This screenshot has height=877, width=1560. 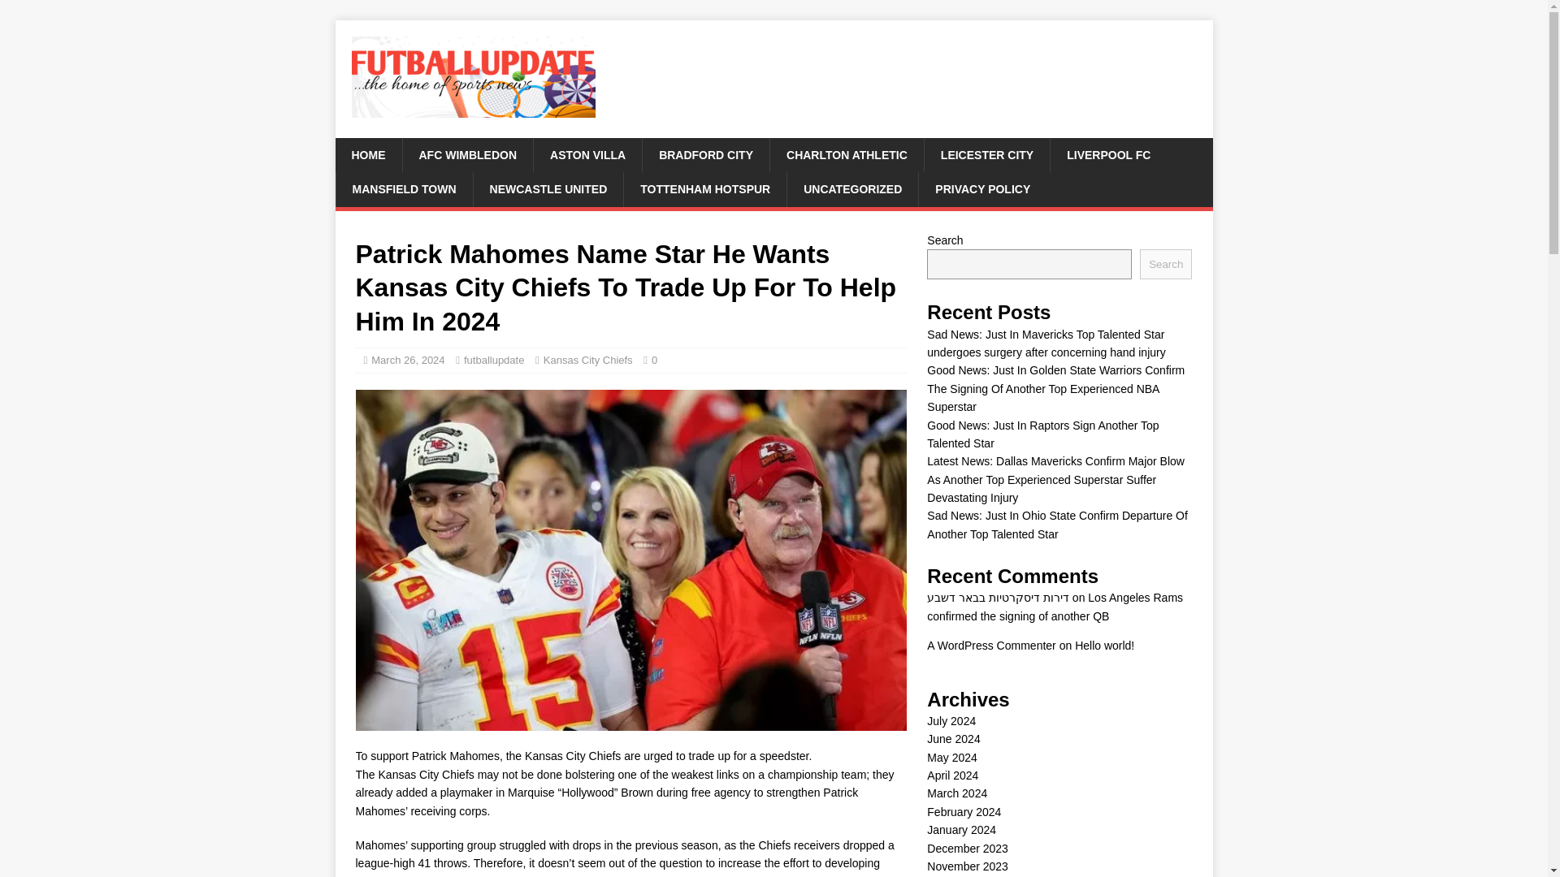 What do you see at coordinates (1165, 264) in the screenshot?
I see `Search` at bounding box center [1165, 264].